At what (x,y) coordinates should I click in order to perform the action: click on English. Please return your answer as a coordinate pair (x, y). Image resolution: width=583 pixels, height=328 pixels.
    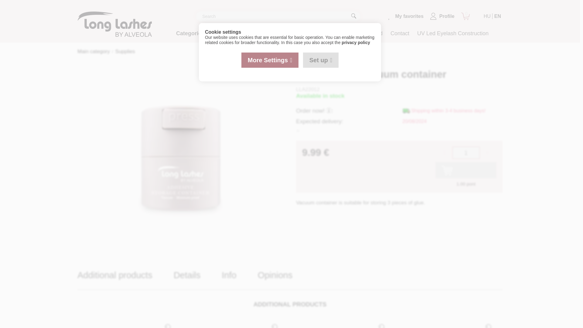
    Looking at the image, I should click on (497, 16).